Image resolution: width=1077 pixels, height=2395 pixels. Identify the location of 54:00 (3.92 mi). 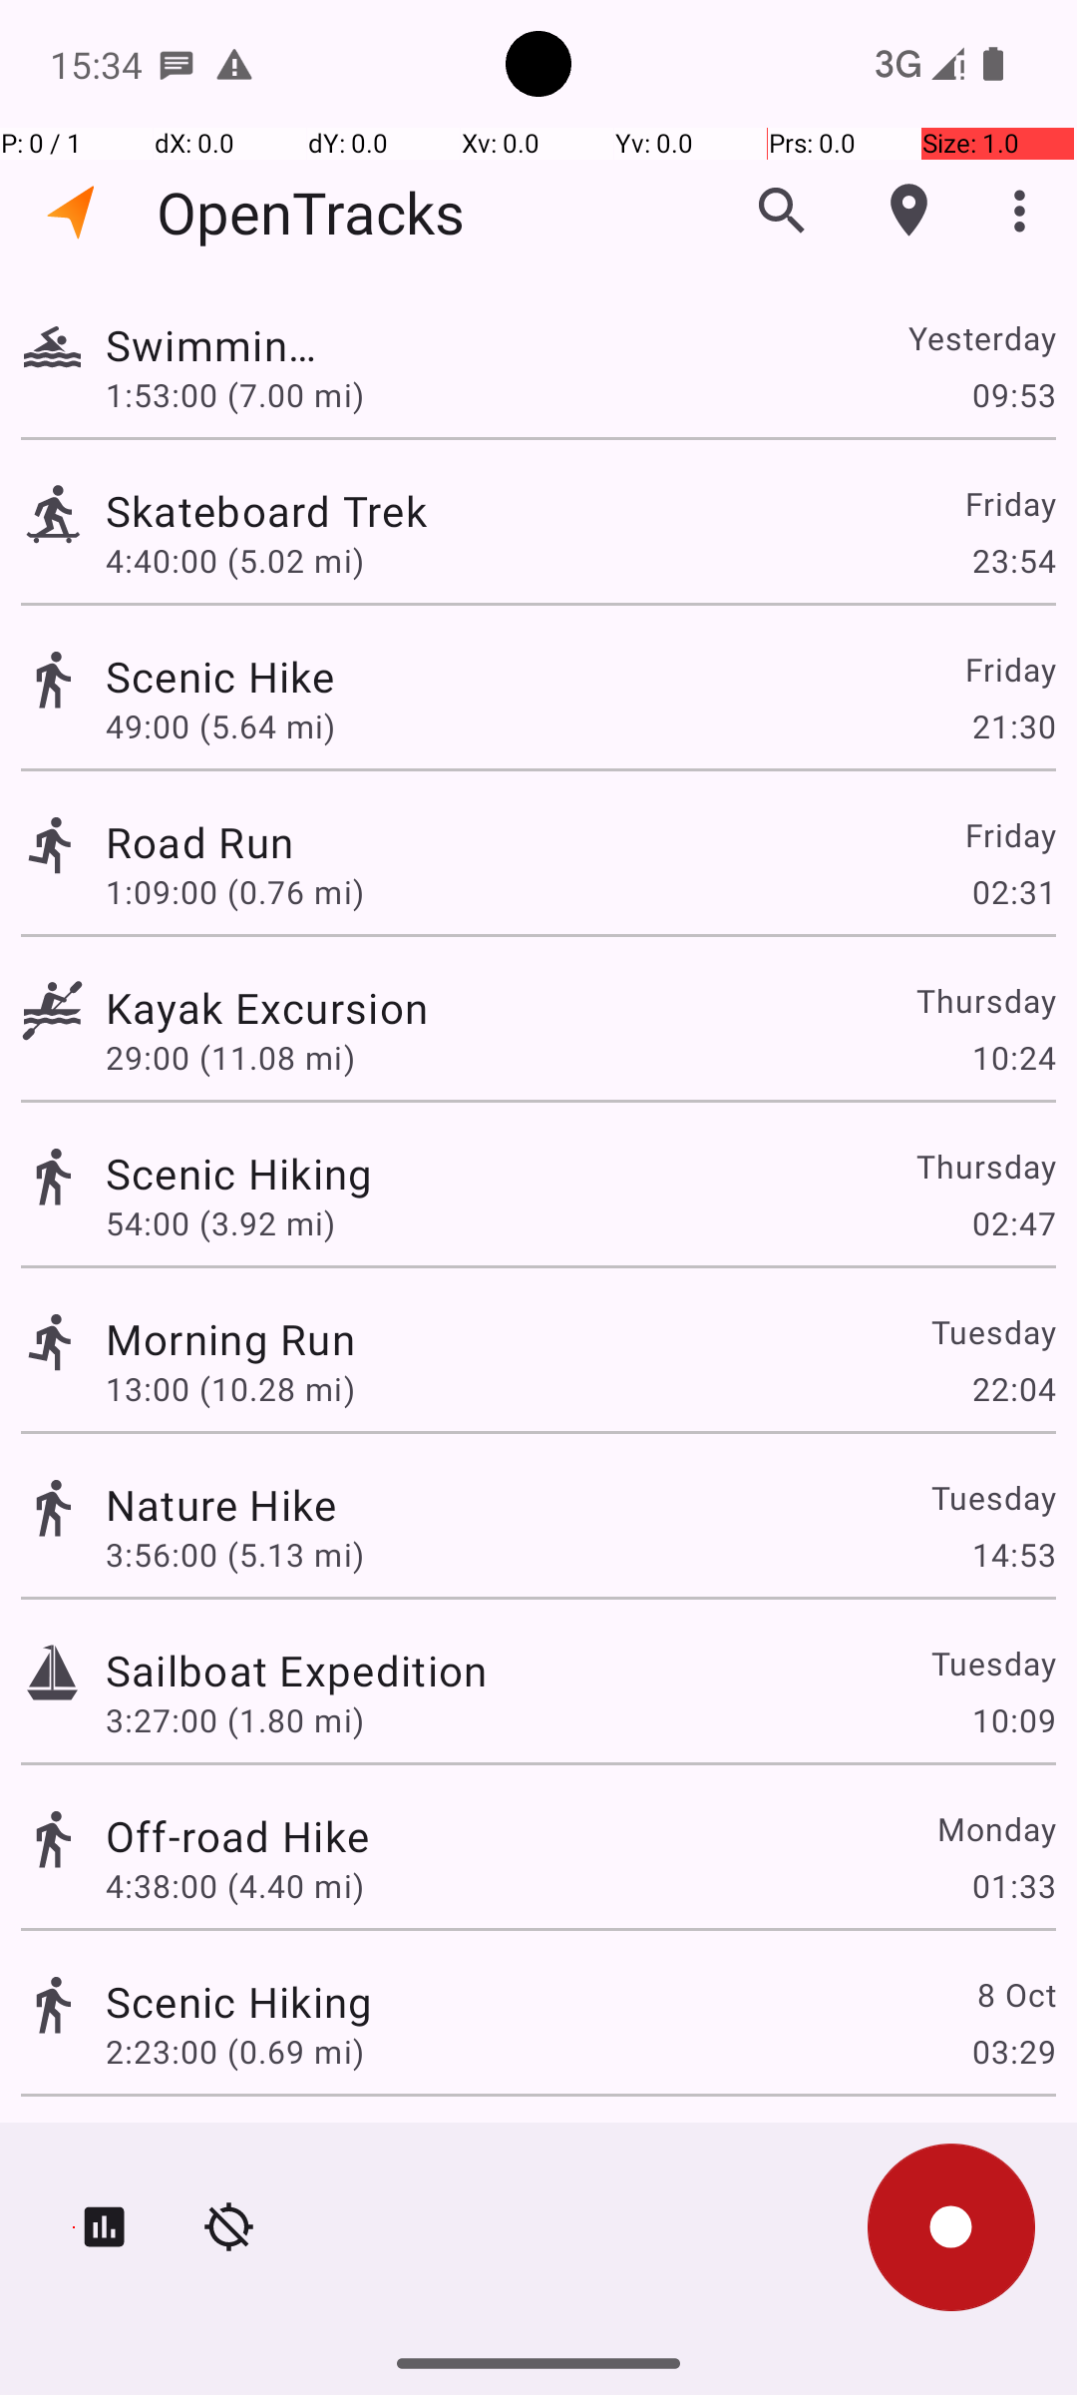
(220, 1223).